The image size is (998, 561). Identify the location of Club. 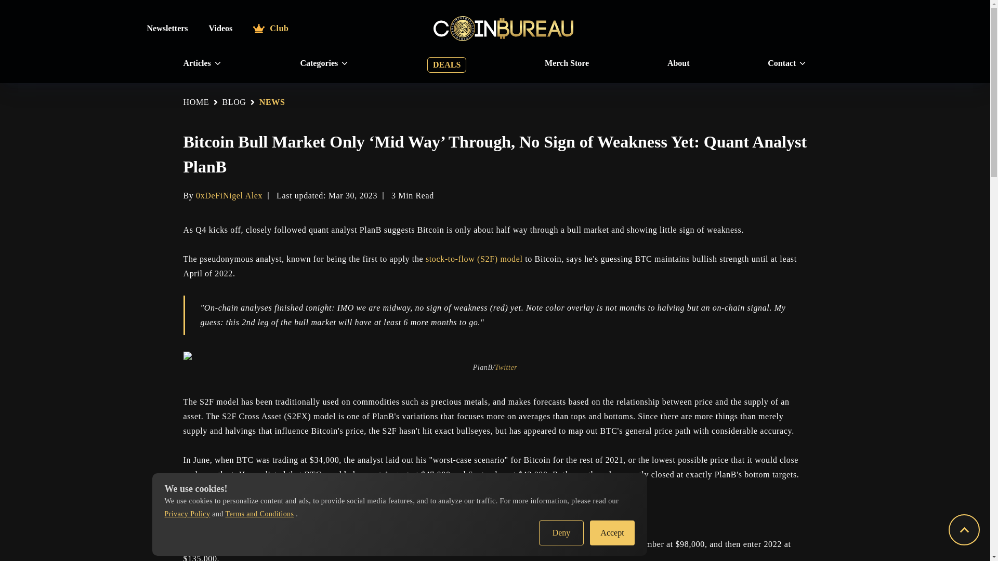
(270, 28).